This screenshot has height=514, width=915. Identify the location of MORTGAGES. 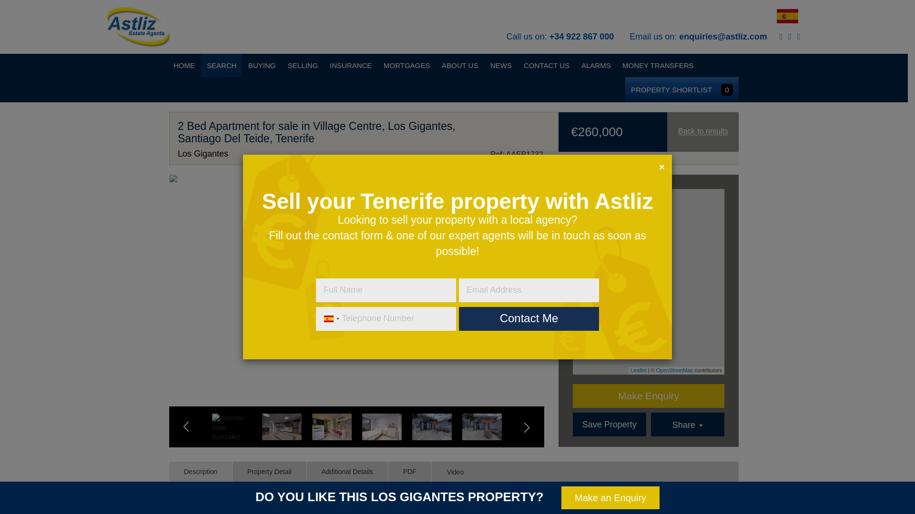
(406, 66).